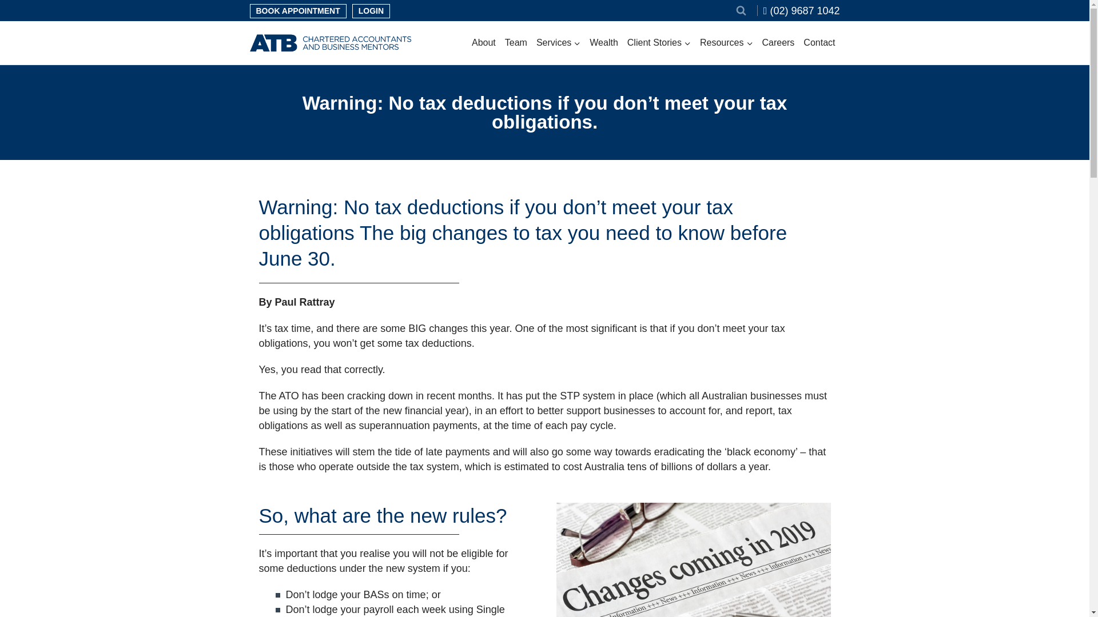 The height and width of the screenshot is (617, 1098). What do you see at coordinates (819, 42) in the screenshot?
I see `Contact` at bounding box center [819, 42].